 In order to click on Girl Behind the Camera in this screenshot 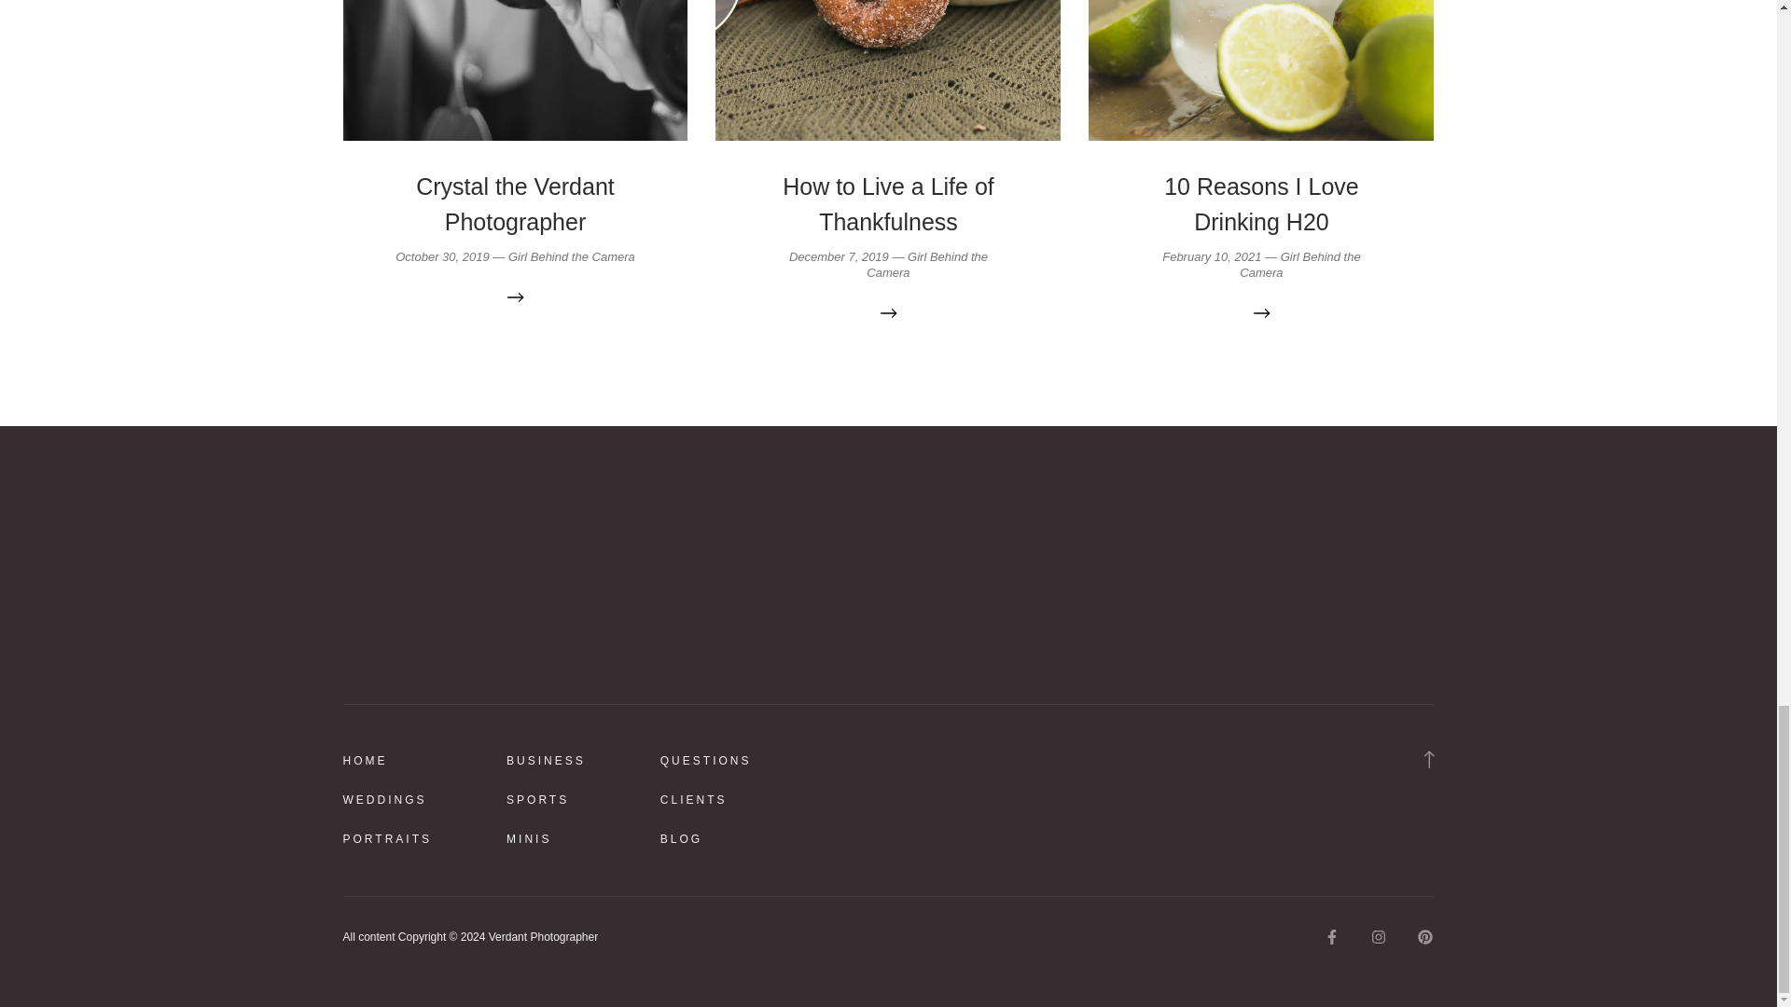, I will do `click(572, 255)`.